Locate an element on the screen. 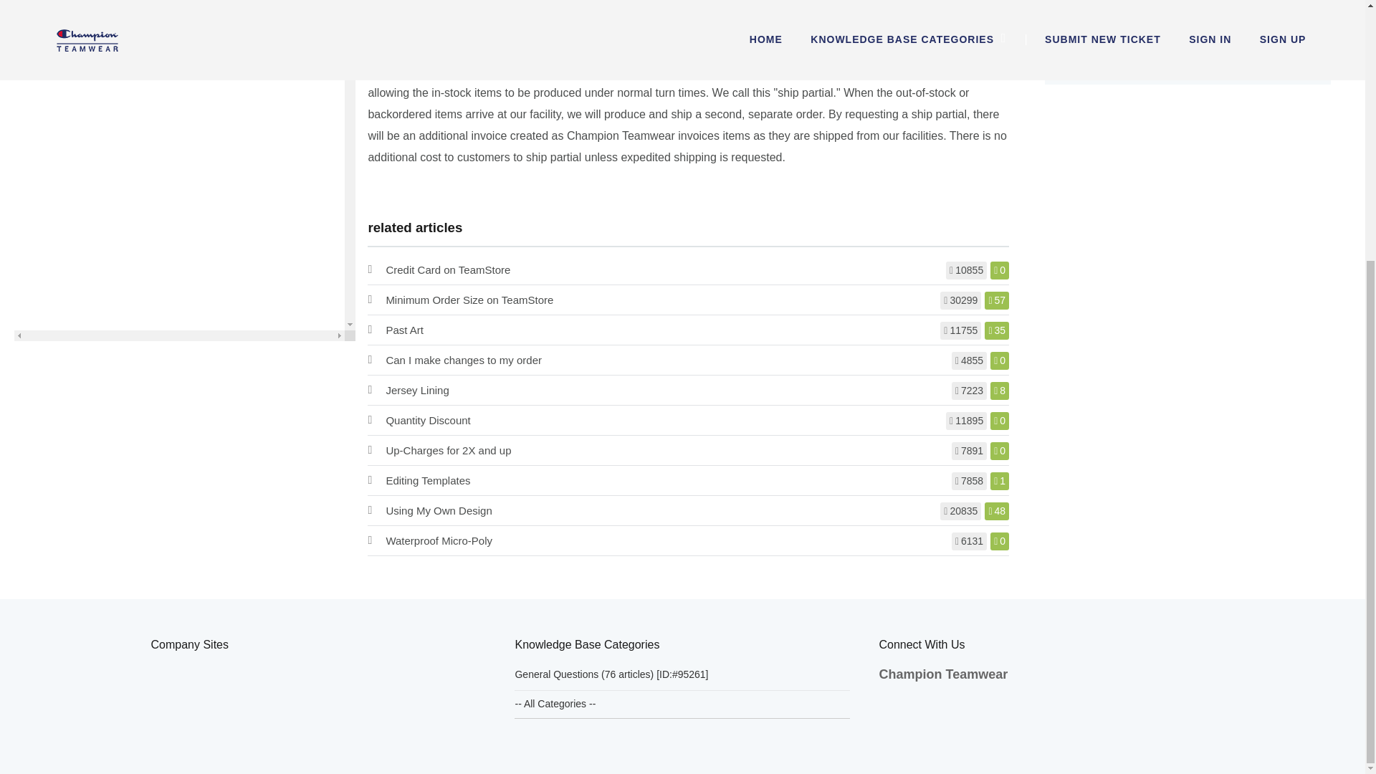 Image resolution: width=1376 pixels, height=774 pixels. Waterproof Micro-Poly is located at coordinates (439, 540).